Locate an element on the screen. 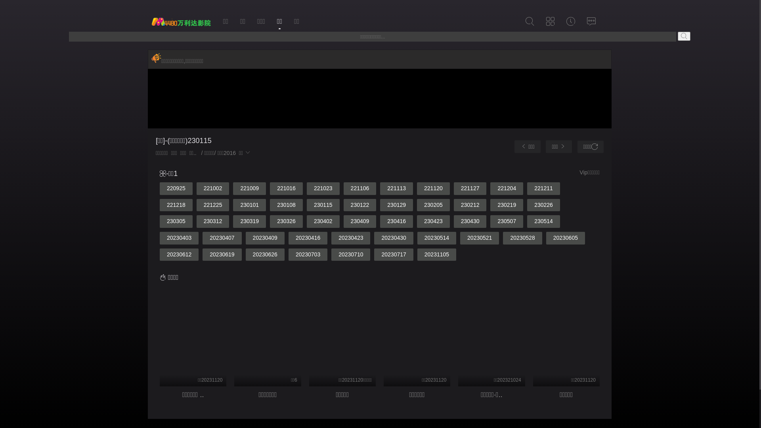  20230626 is located at coordinates (265, 255).